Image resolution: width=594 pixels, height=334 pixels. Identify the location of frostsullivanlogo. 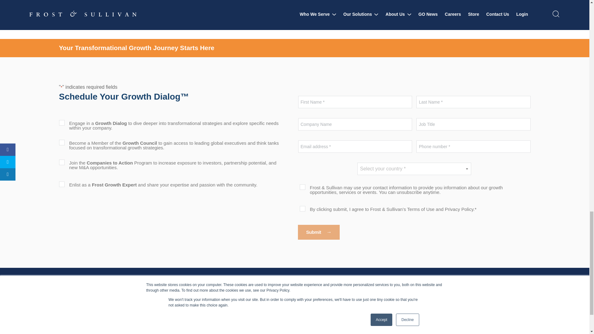
(91, 292).